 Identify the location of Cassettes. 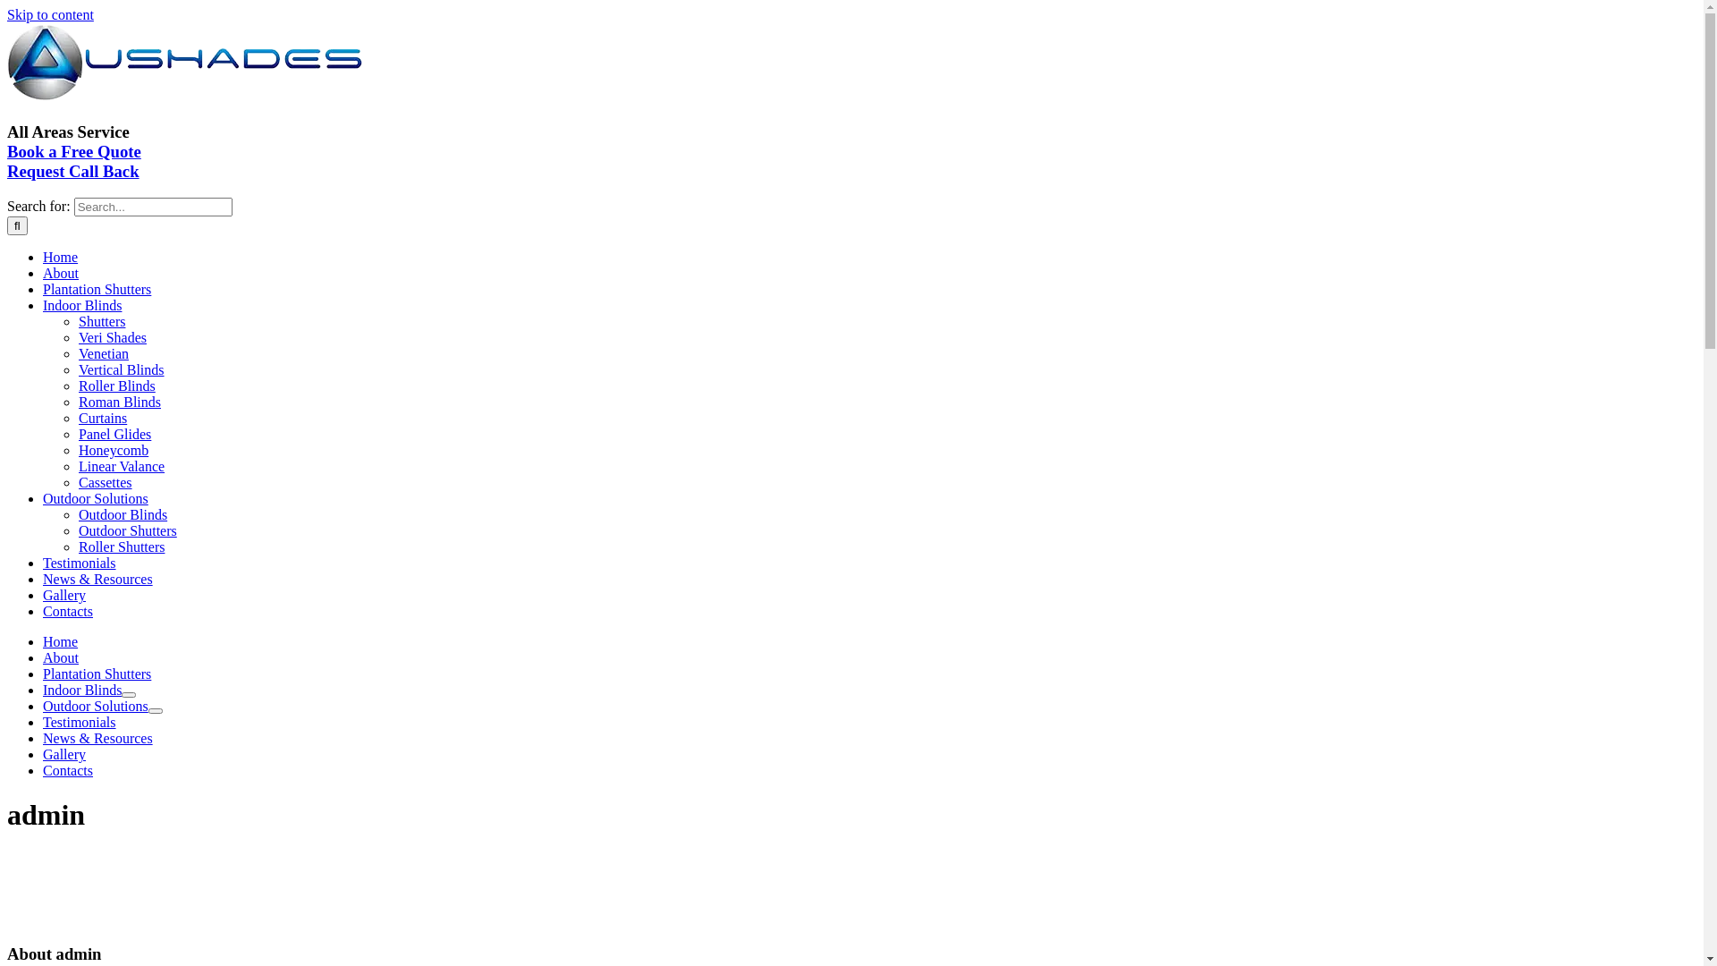
(106, 483).